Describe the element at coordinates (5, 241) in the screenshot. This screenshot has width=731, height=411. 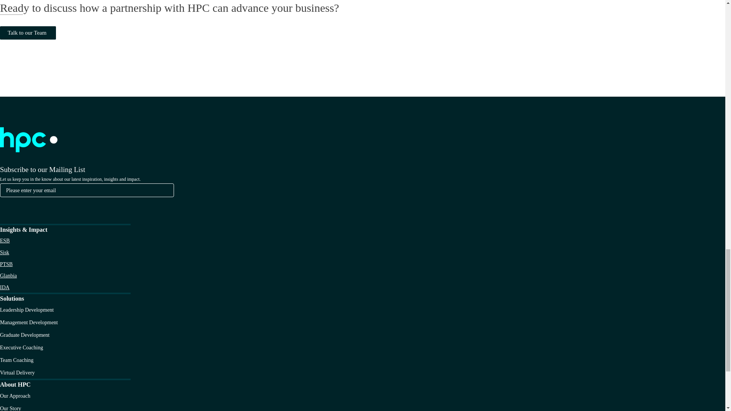
I see `ESB` at that location.